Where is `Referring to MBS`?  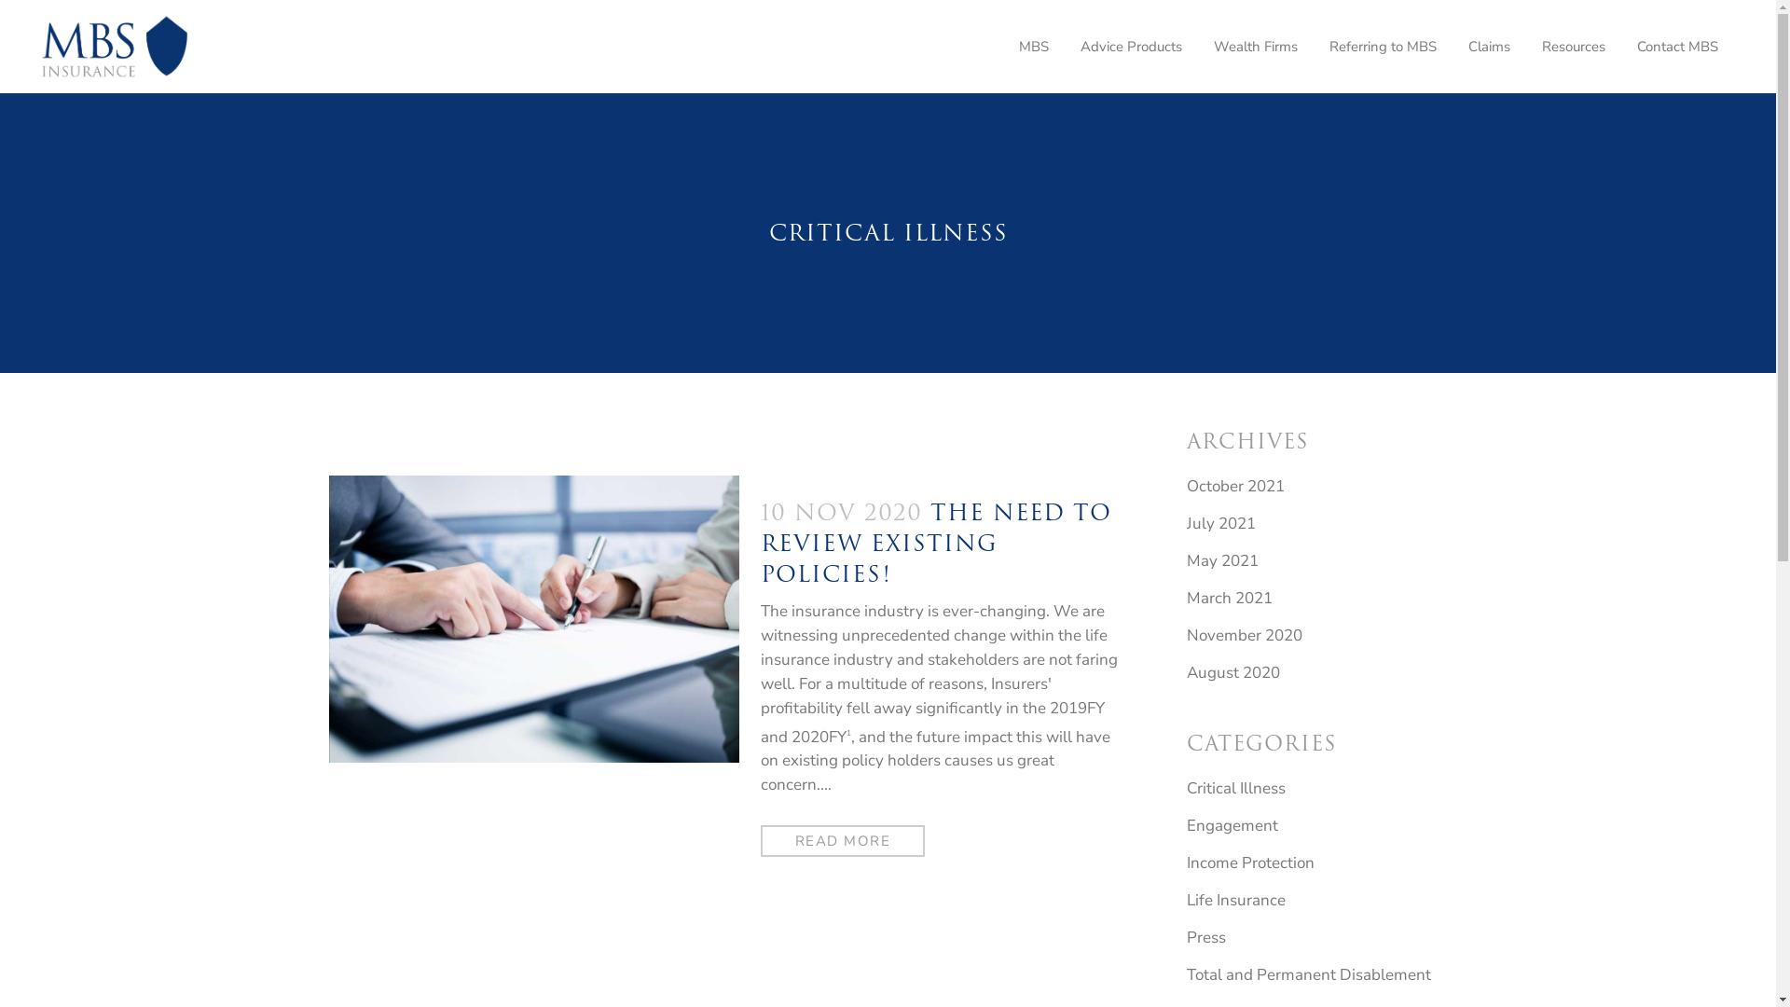
Referring to MBS is located at coordinates (1384, 47).